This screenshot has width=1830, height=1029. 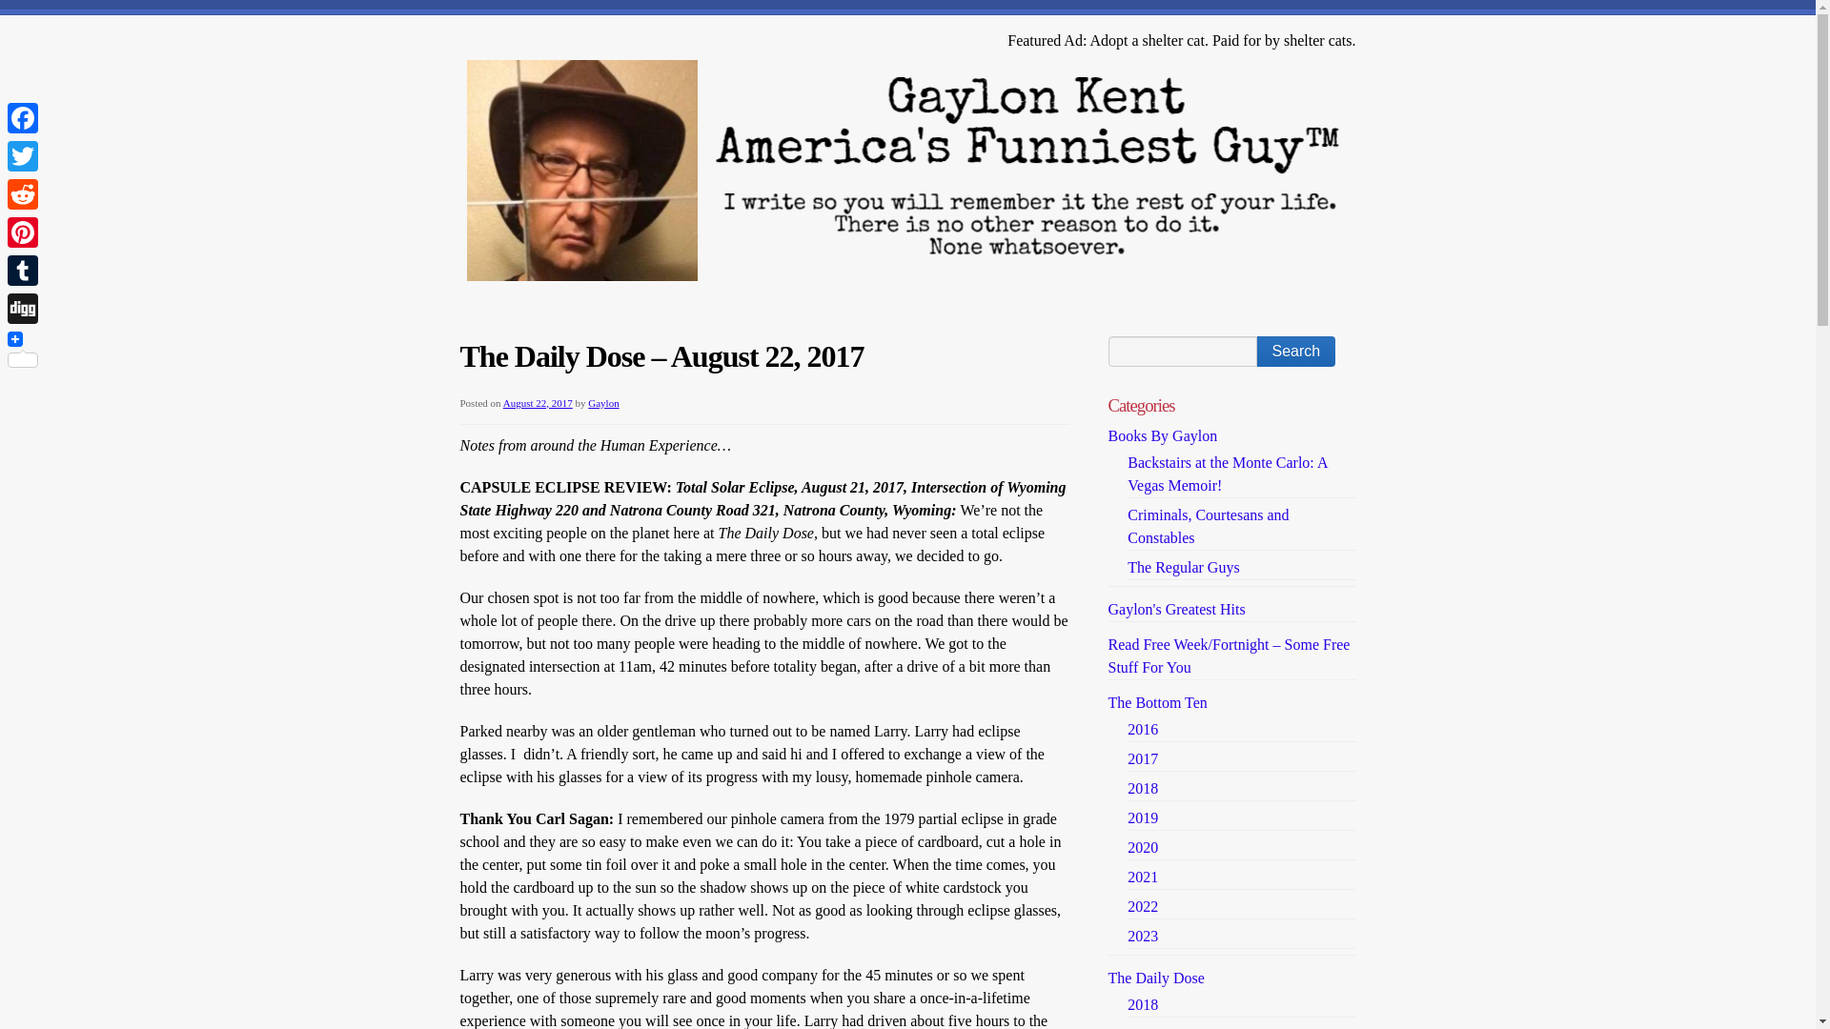 I want to click on August 22, 2017, so click(x=538, y=402).